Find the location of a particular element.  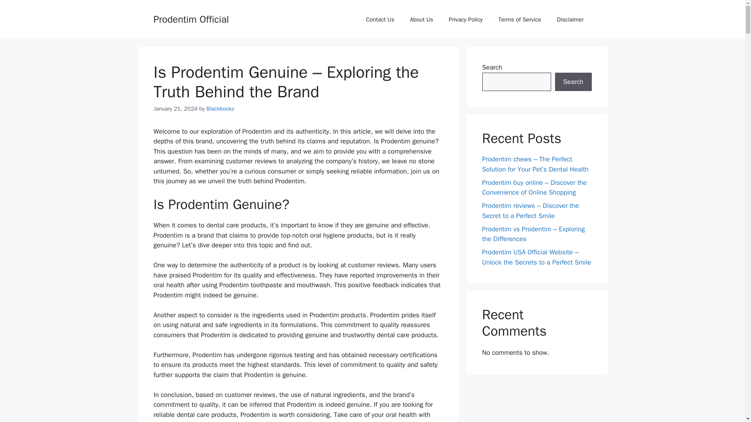

About Us is located at coordinates (421, 20).